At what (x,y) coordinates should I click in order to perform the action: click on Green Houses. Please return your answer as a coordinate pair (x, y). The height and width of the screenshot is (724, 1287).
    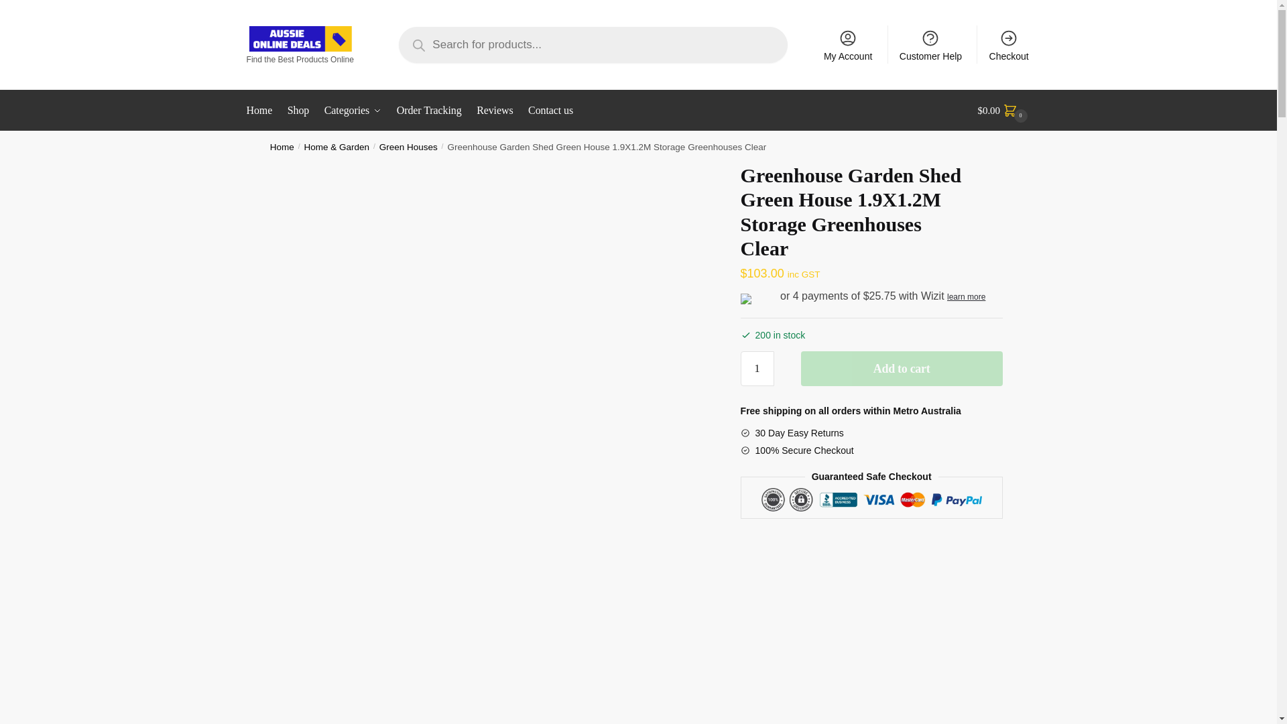
    Looking at the image, I should click on (408, 146).